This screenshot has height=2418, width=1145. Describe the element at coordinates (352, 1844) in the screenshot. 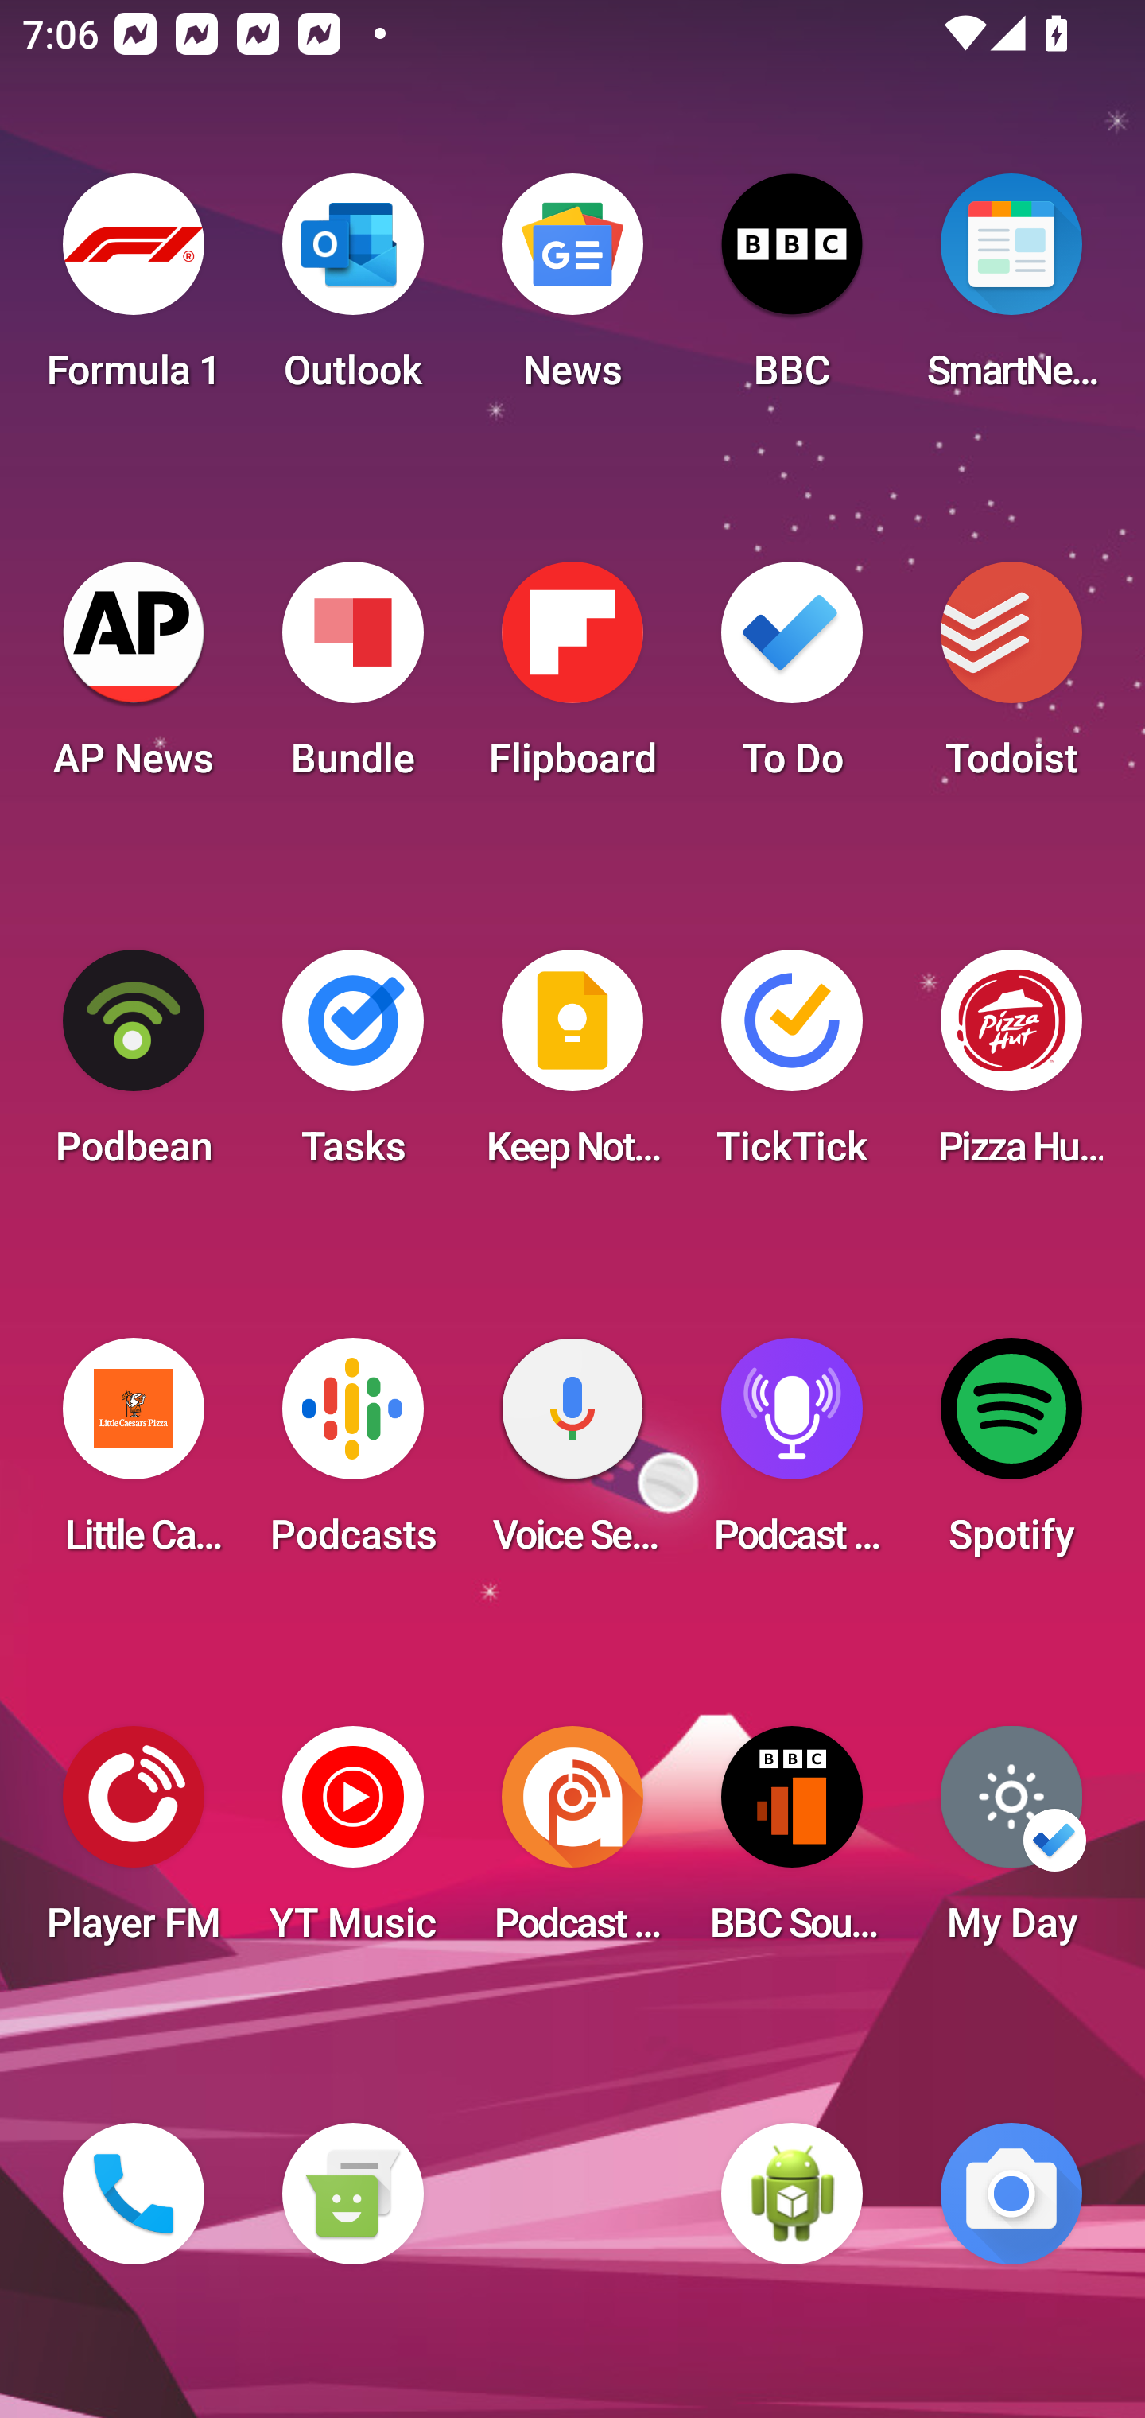

I see `YT Music` at that location.